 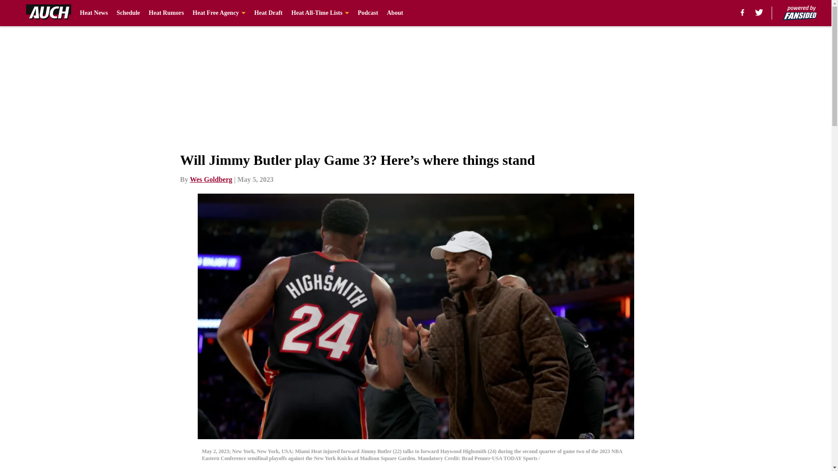 What do you see at coordinates (395, 13) in the screenshot?
I see `About` at bounding box center [395, 13].